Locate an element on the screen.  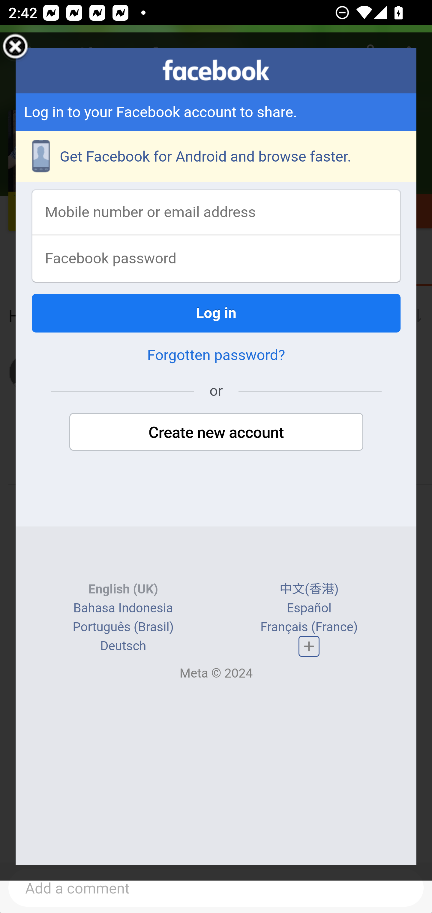
中文(香港) is located at coordinates (309, 590).